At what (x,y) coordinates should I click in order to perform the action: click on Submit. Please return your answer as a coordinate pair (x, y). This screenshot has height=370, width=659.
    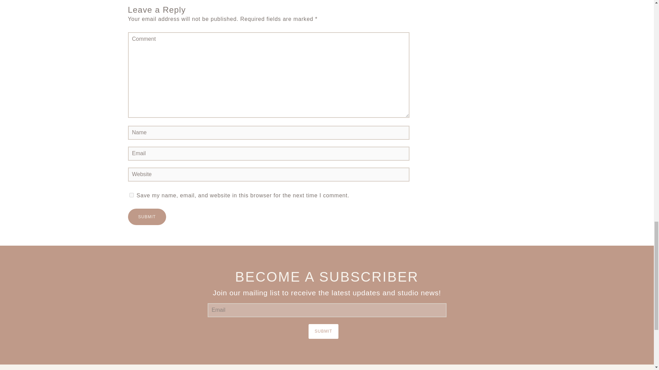
    Looking at the image, I should click on (147, 217).